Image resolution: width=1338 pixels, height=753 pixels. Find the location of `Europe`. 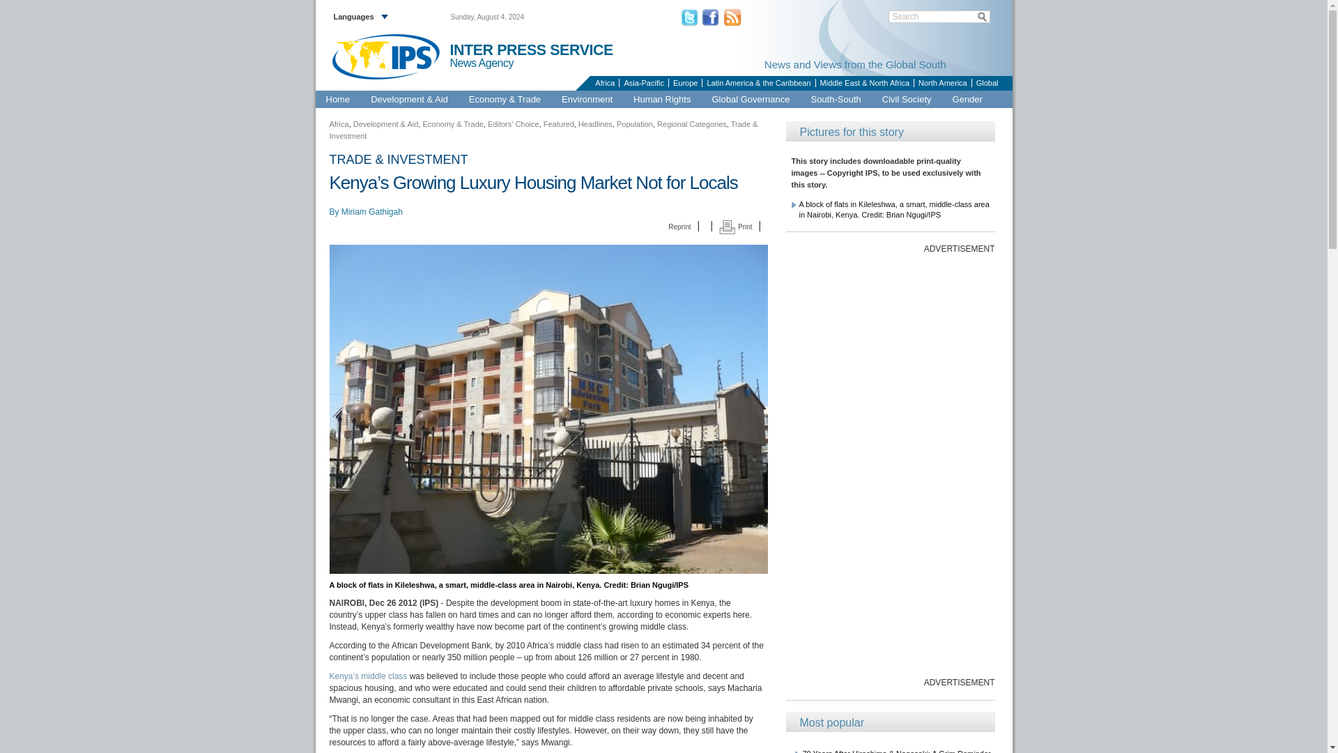

Europe is located at coordinates (684, 83).